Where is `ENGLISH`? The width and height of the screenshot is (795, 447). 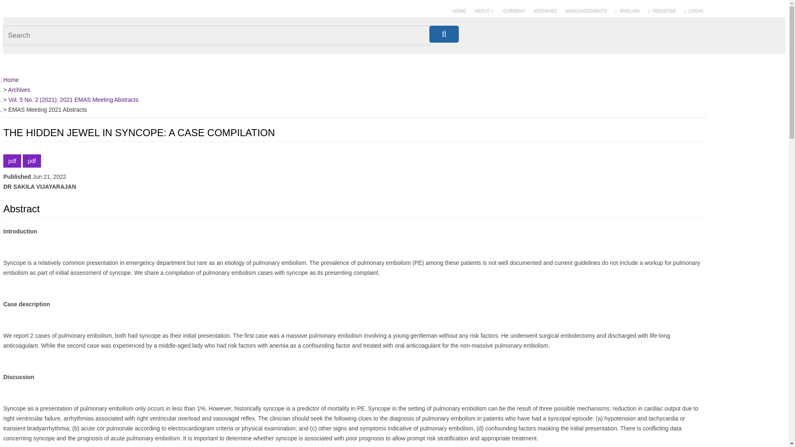 ENGLISH is located at coordinates (628, 10).